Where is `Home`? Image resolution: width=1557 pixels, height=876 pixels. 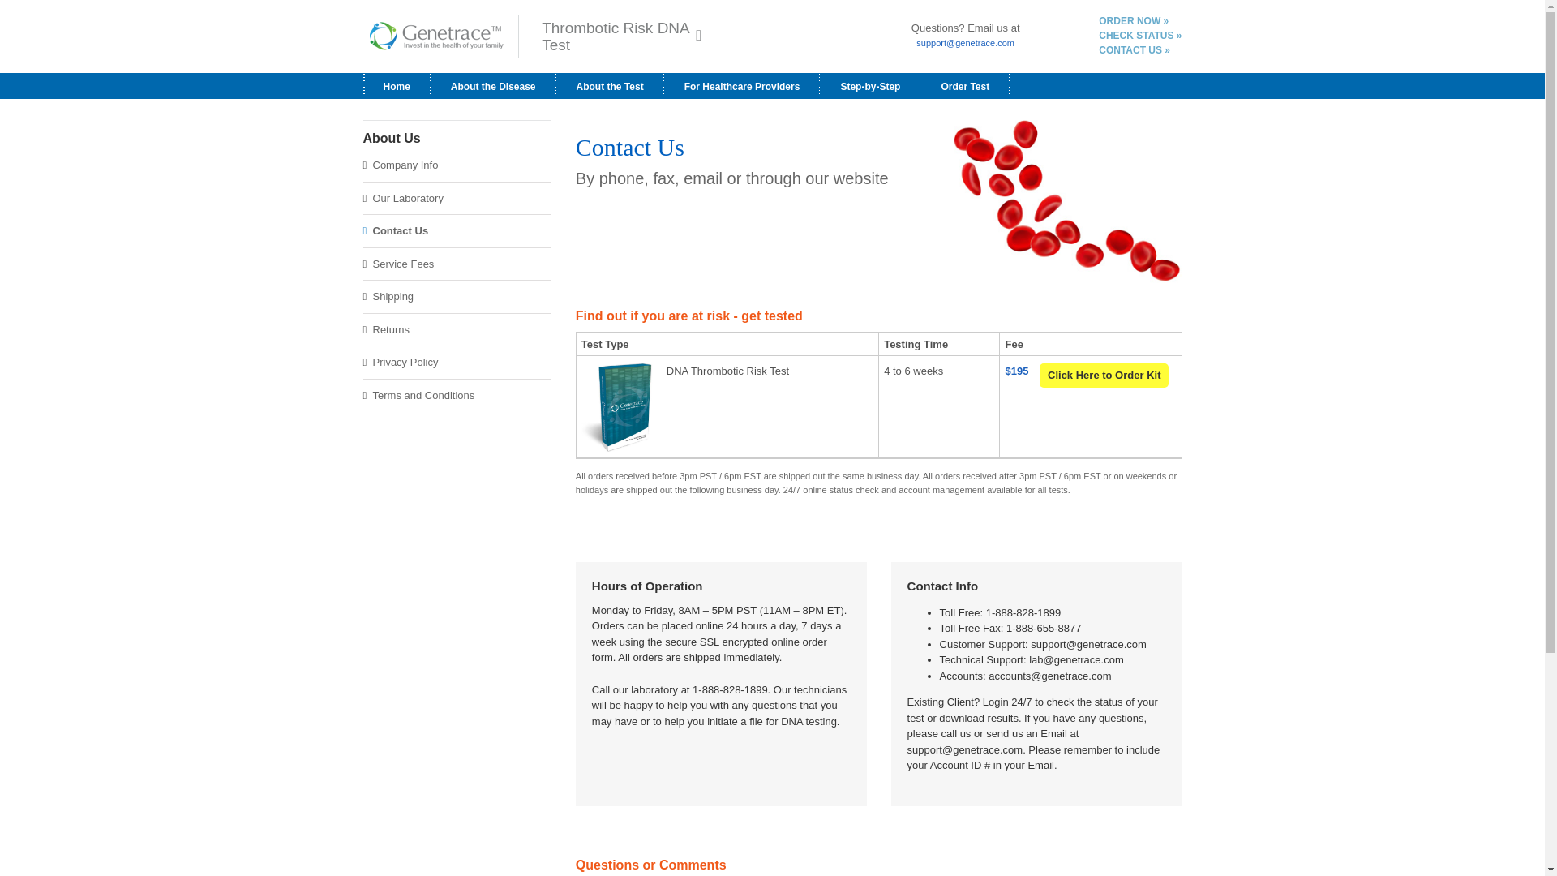
Home is located at coordinates (397, 86).